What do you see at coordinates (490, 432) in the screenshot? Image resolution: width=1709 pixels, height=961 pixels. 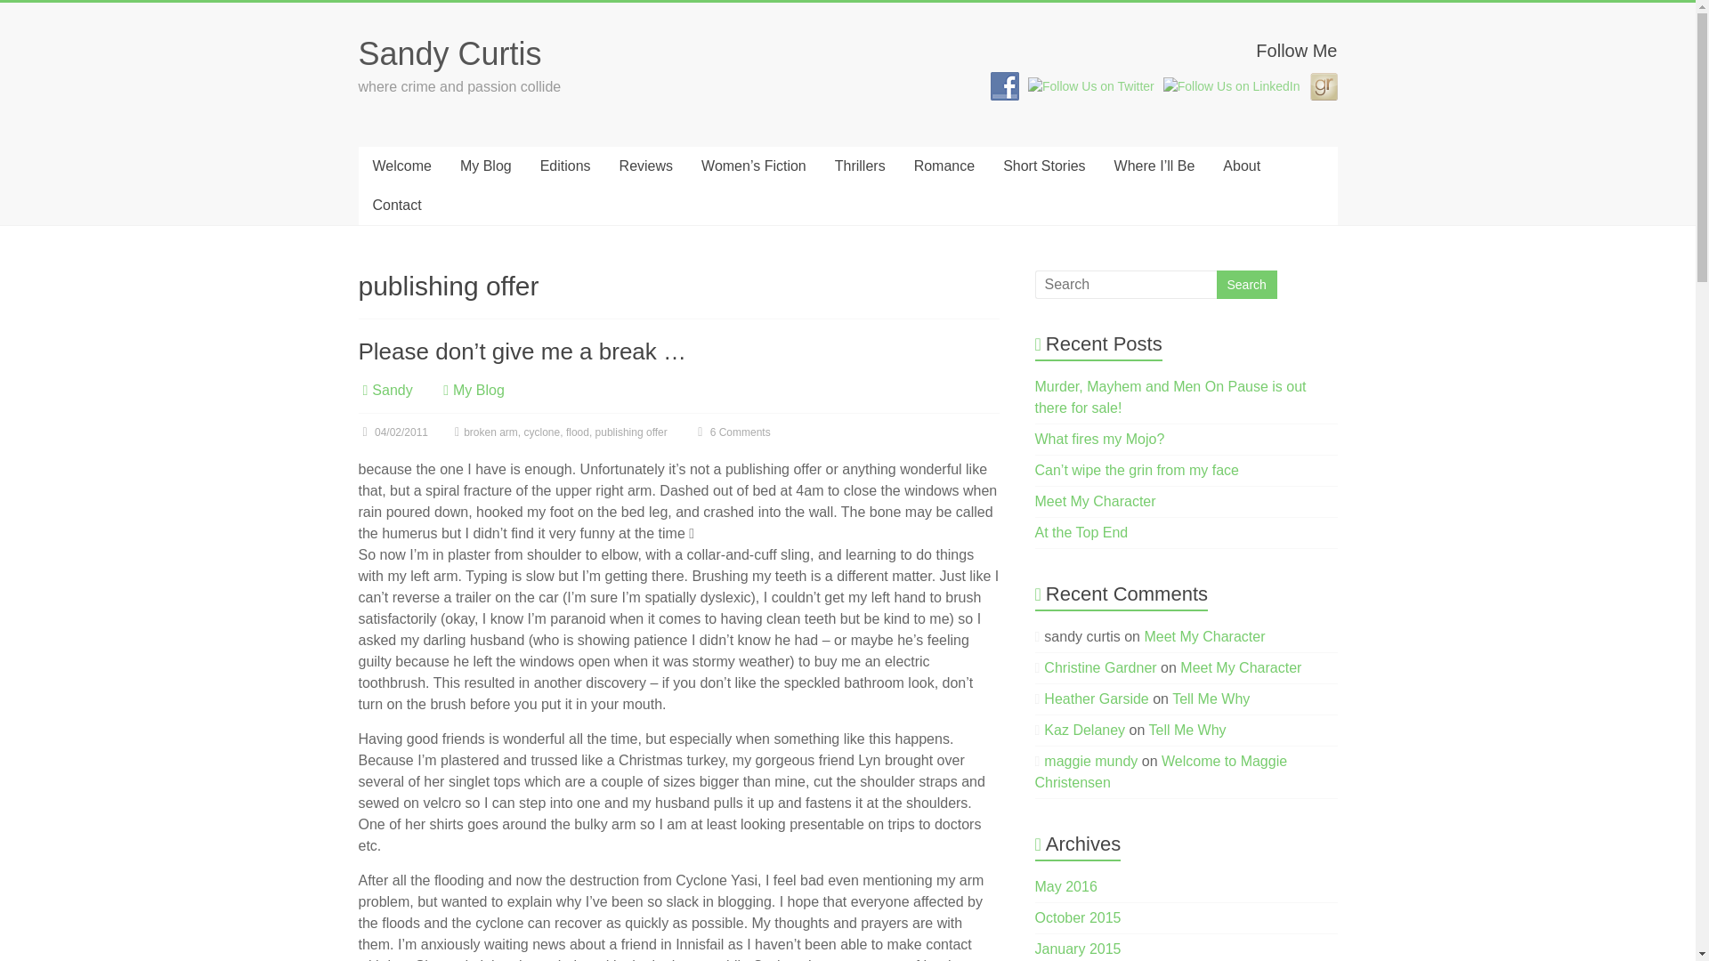 I see `broken arm` at bounding box center [490, 432].